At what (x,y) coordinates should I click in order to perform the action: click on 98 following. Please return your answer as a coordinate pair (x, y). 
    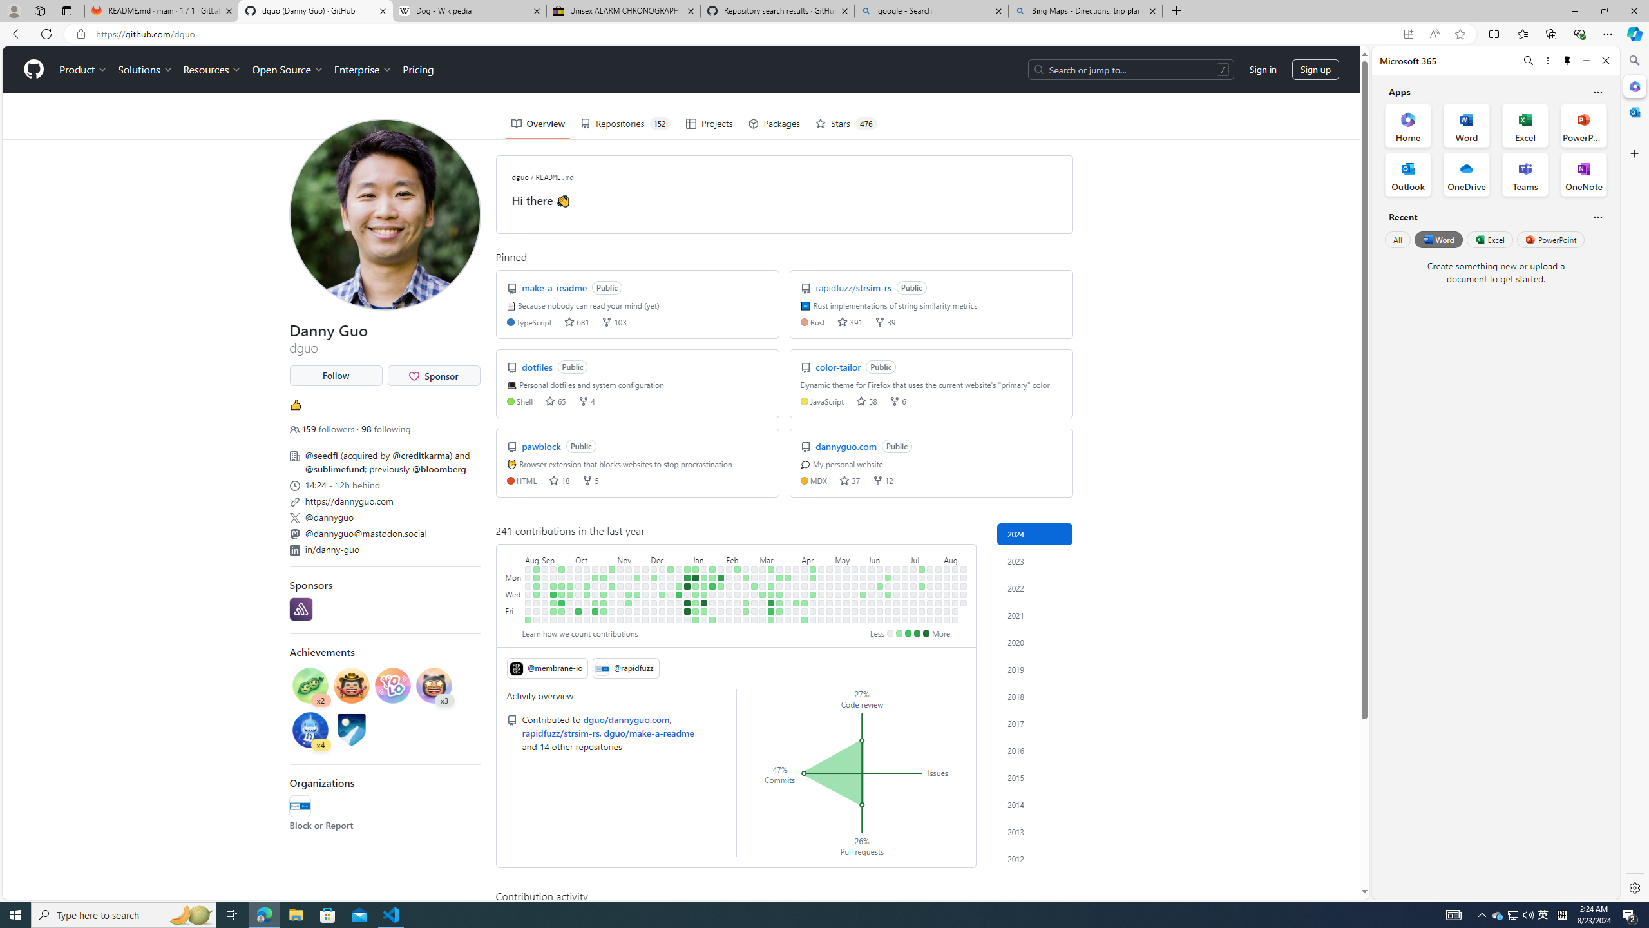
    Looking at the image, I should click on (385, 429).